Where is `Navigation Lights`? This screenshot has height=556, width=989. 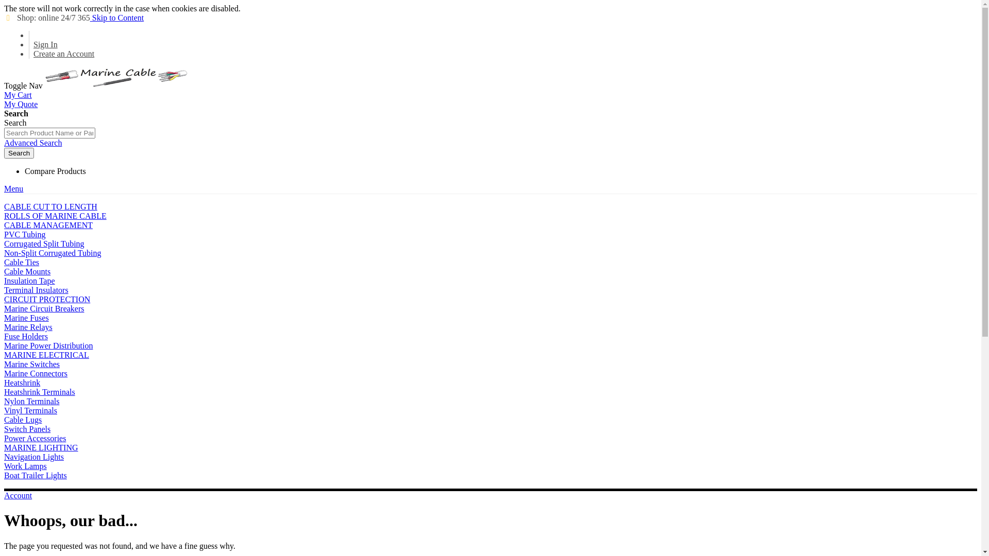 Navigation Lights is located at coordinates (34, 457).